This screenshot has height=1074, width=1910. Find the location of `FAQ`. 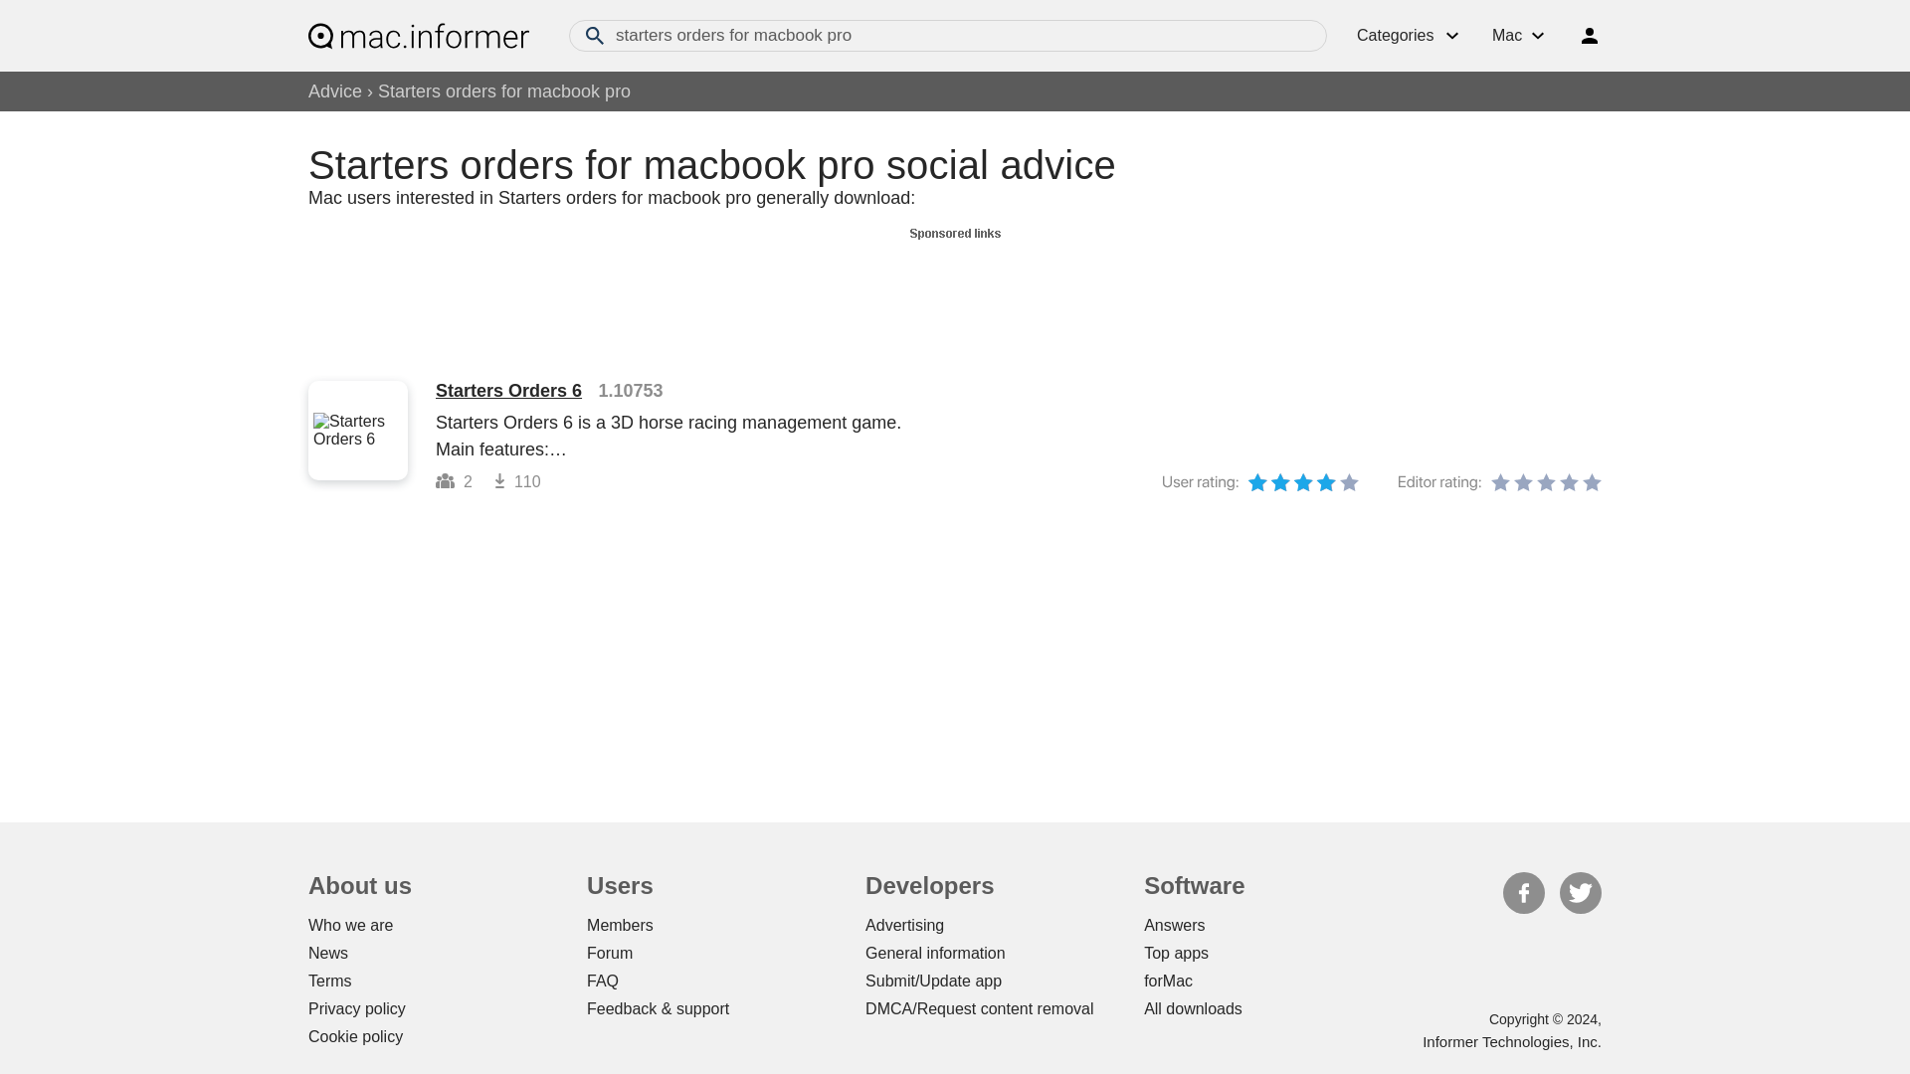

FAQ is located at coordinates (603, 981).